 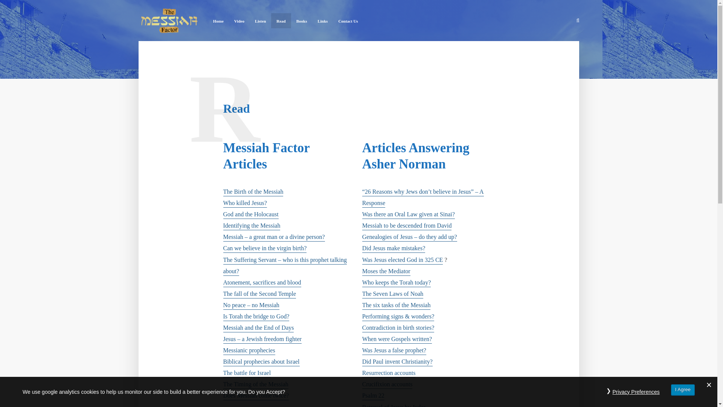 What do you see at coordinates (250, 215) in the screenshot?
I see `God and the Holocaust` at bounding box center [250, 215].